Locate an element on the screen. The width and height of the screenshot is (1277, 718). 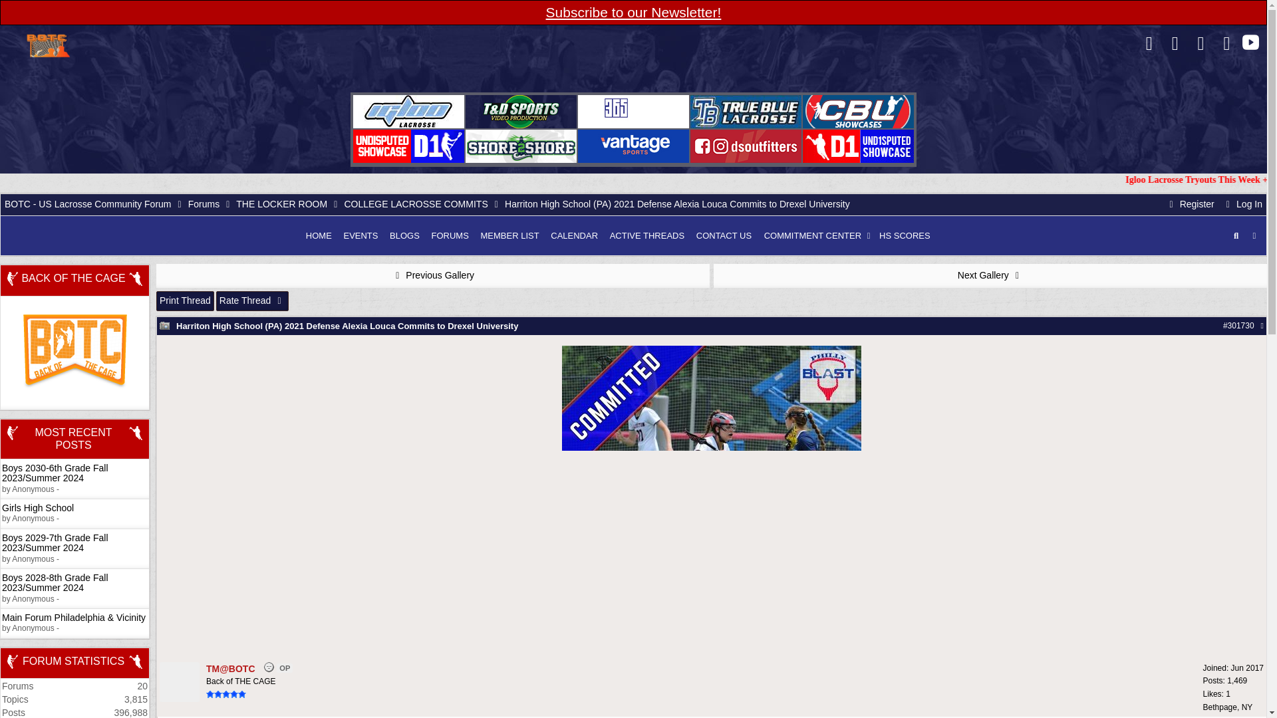
Subscribe to our Newsletter! is located at coordinates (633, 12).